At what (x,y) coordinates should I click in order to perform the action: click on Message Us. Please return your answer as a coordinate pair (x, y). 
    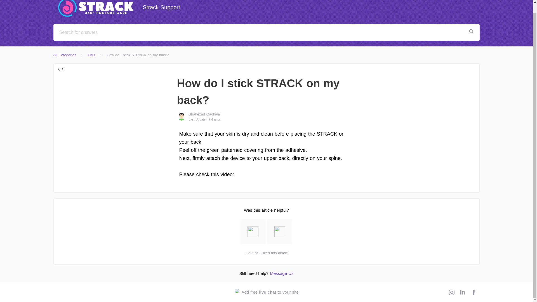
    Looking at the image, I should click on (281, 273).